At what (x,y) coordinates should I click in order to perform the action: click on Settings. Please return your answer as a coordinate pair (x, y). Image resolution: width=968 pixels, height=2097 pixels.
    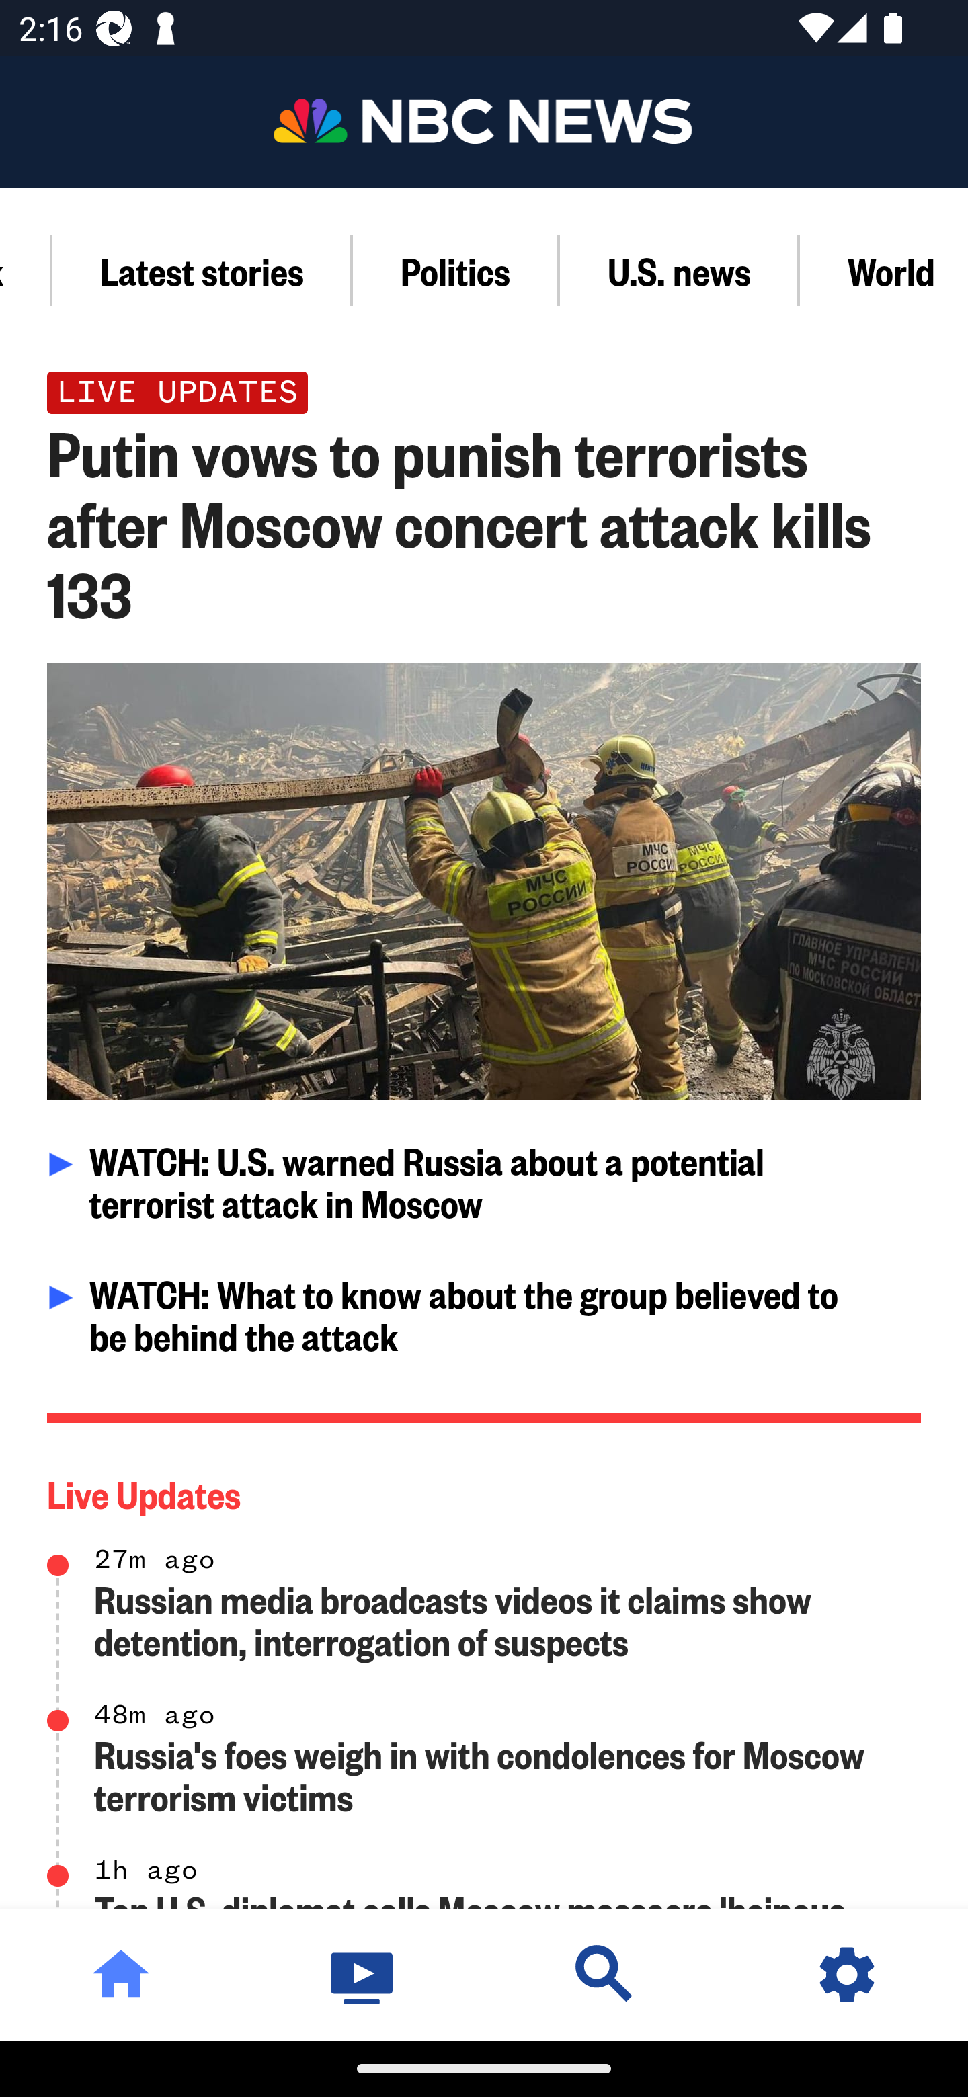
    Looking at the image, I should click on (847, 1974).